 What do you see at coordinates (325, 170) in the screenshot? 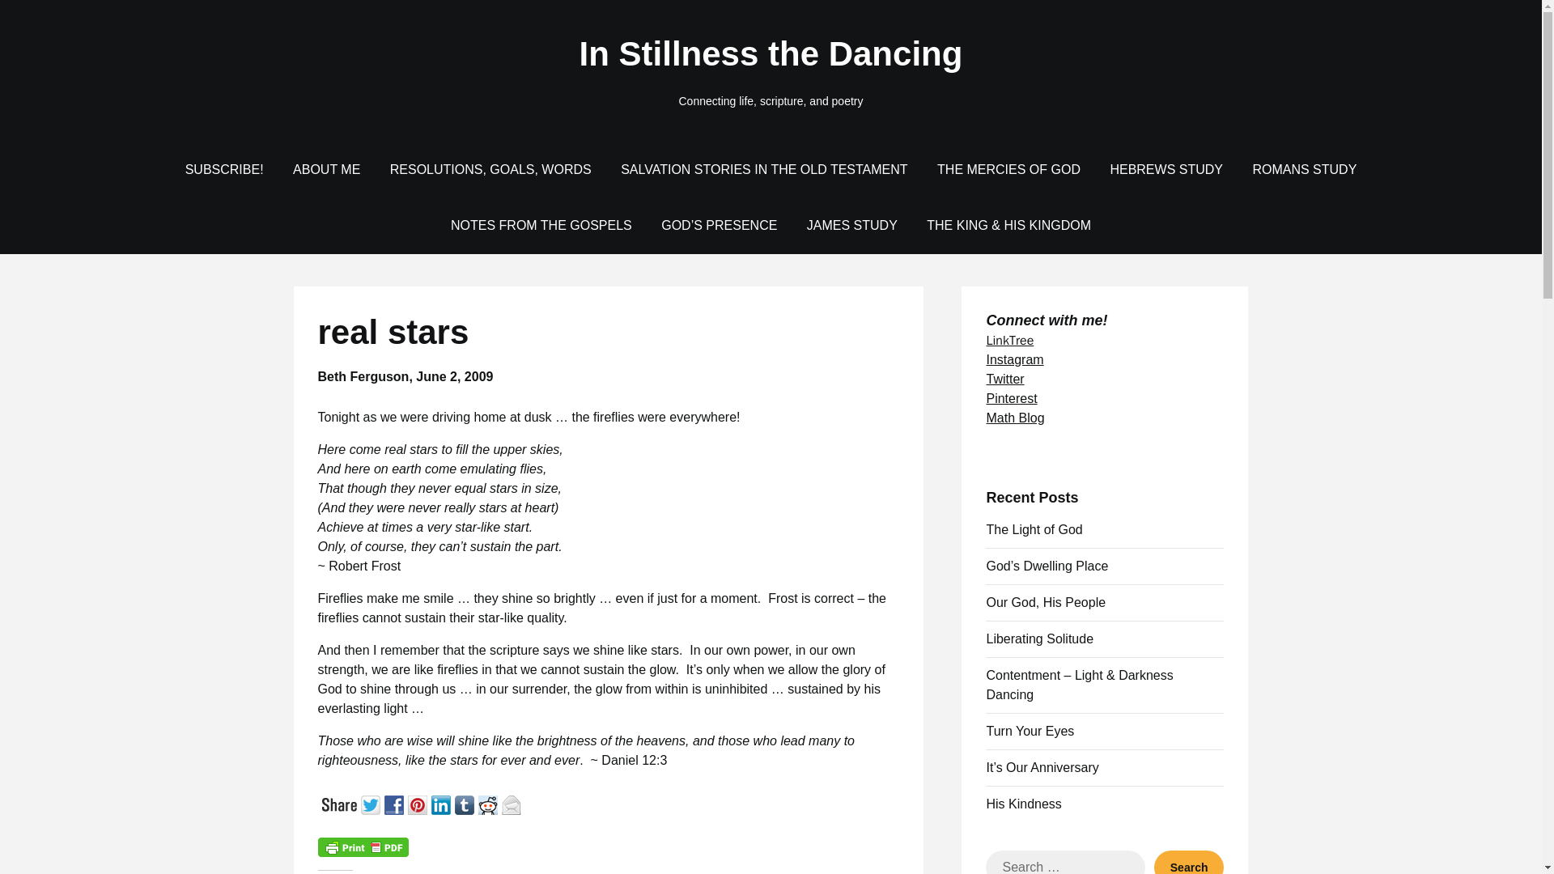
I see `ABOUT ME` at bounding box center [325, 170].